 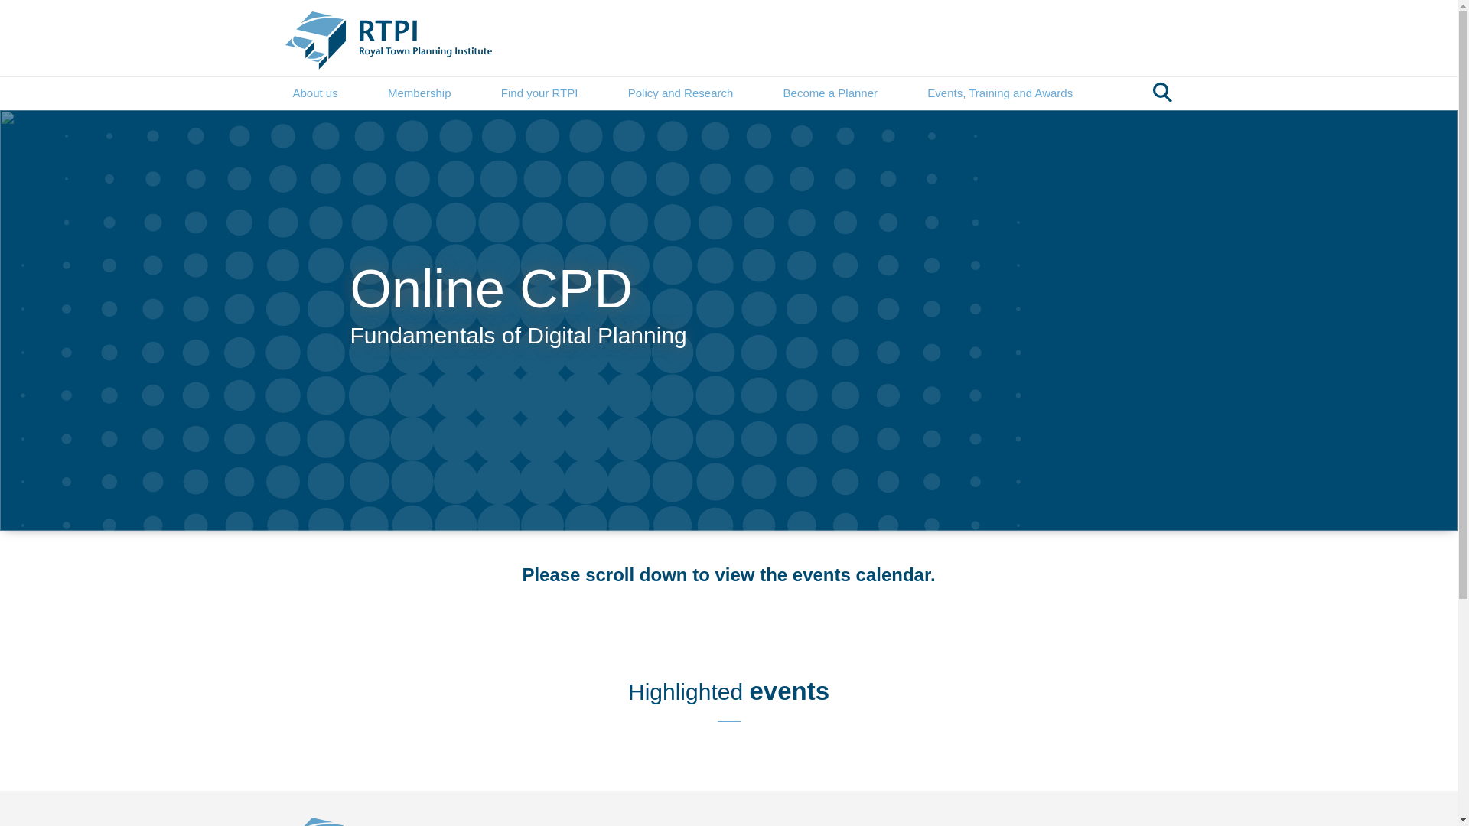 What do you see at coordinates (539, 93) in the screenshot?
I see `Find your RTPI` at bounding box center [539, 93].